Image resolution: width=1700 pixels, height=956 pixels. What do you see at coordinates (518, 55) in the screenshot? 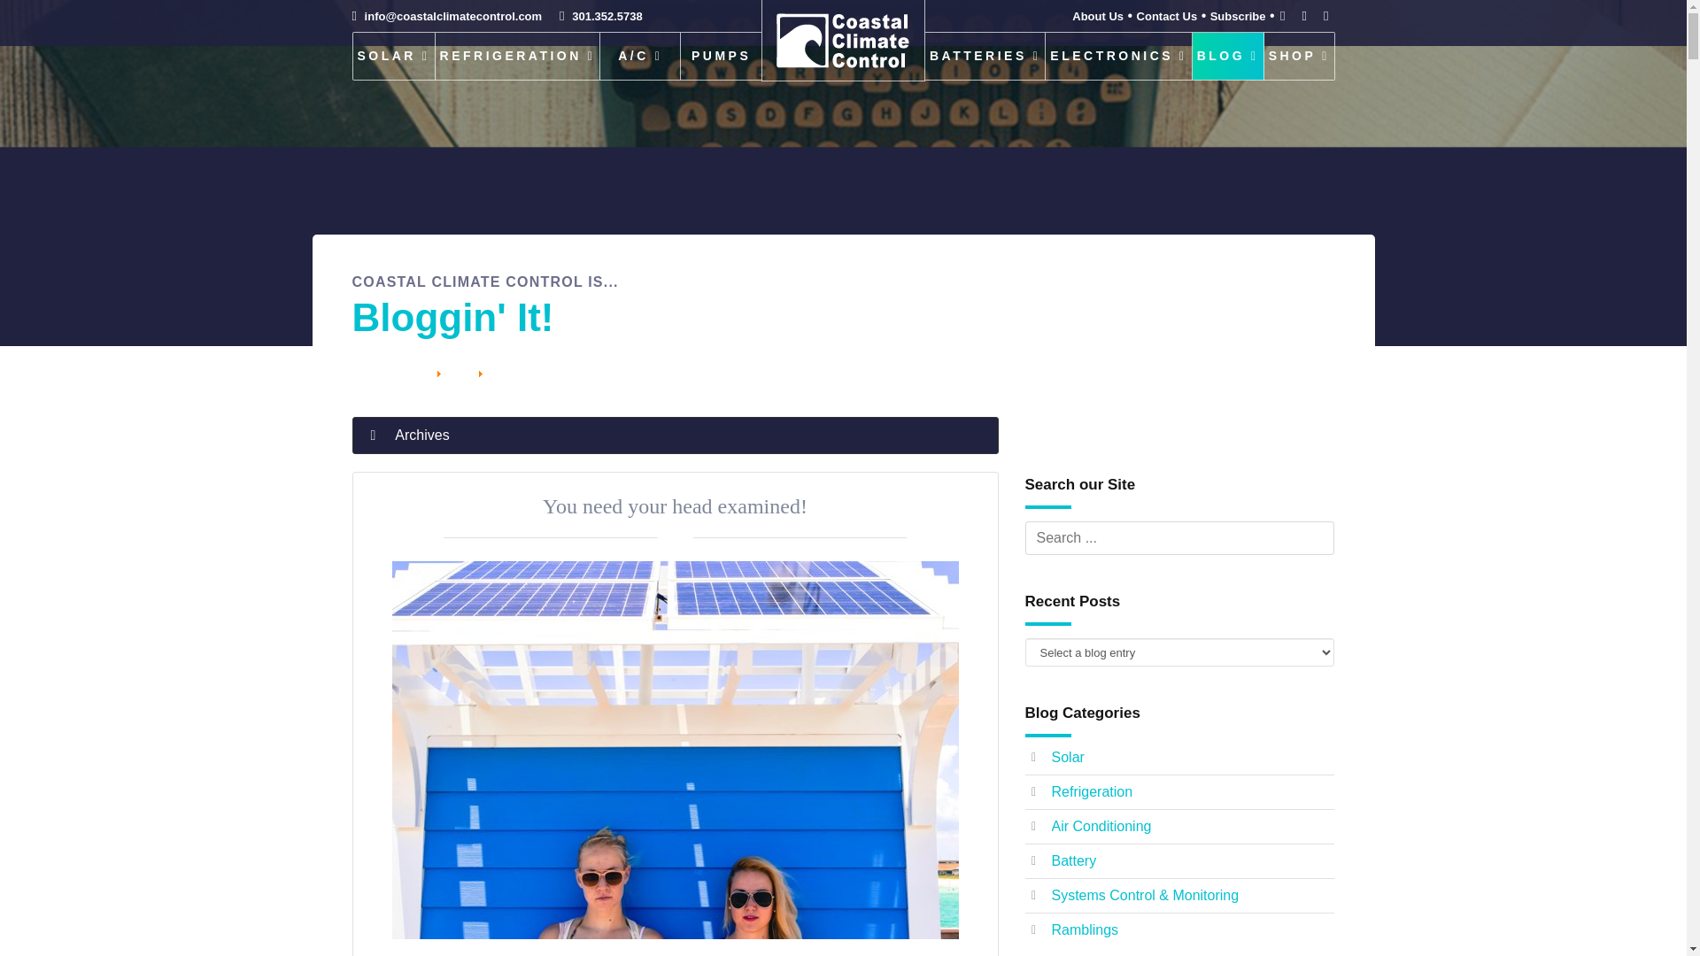
I see `REFRIGERATION` at bounding box center [518, 55].